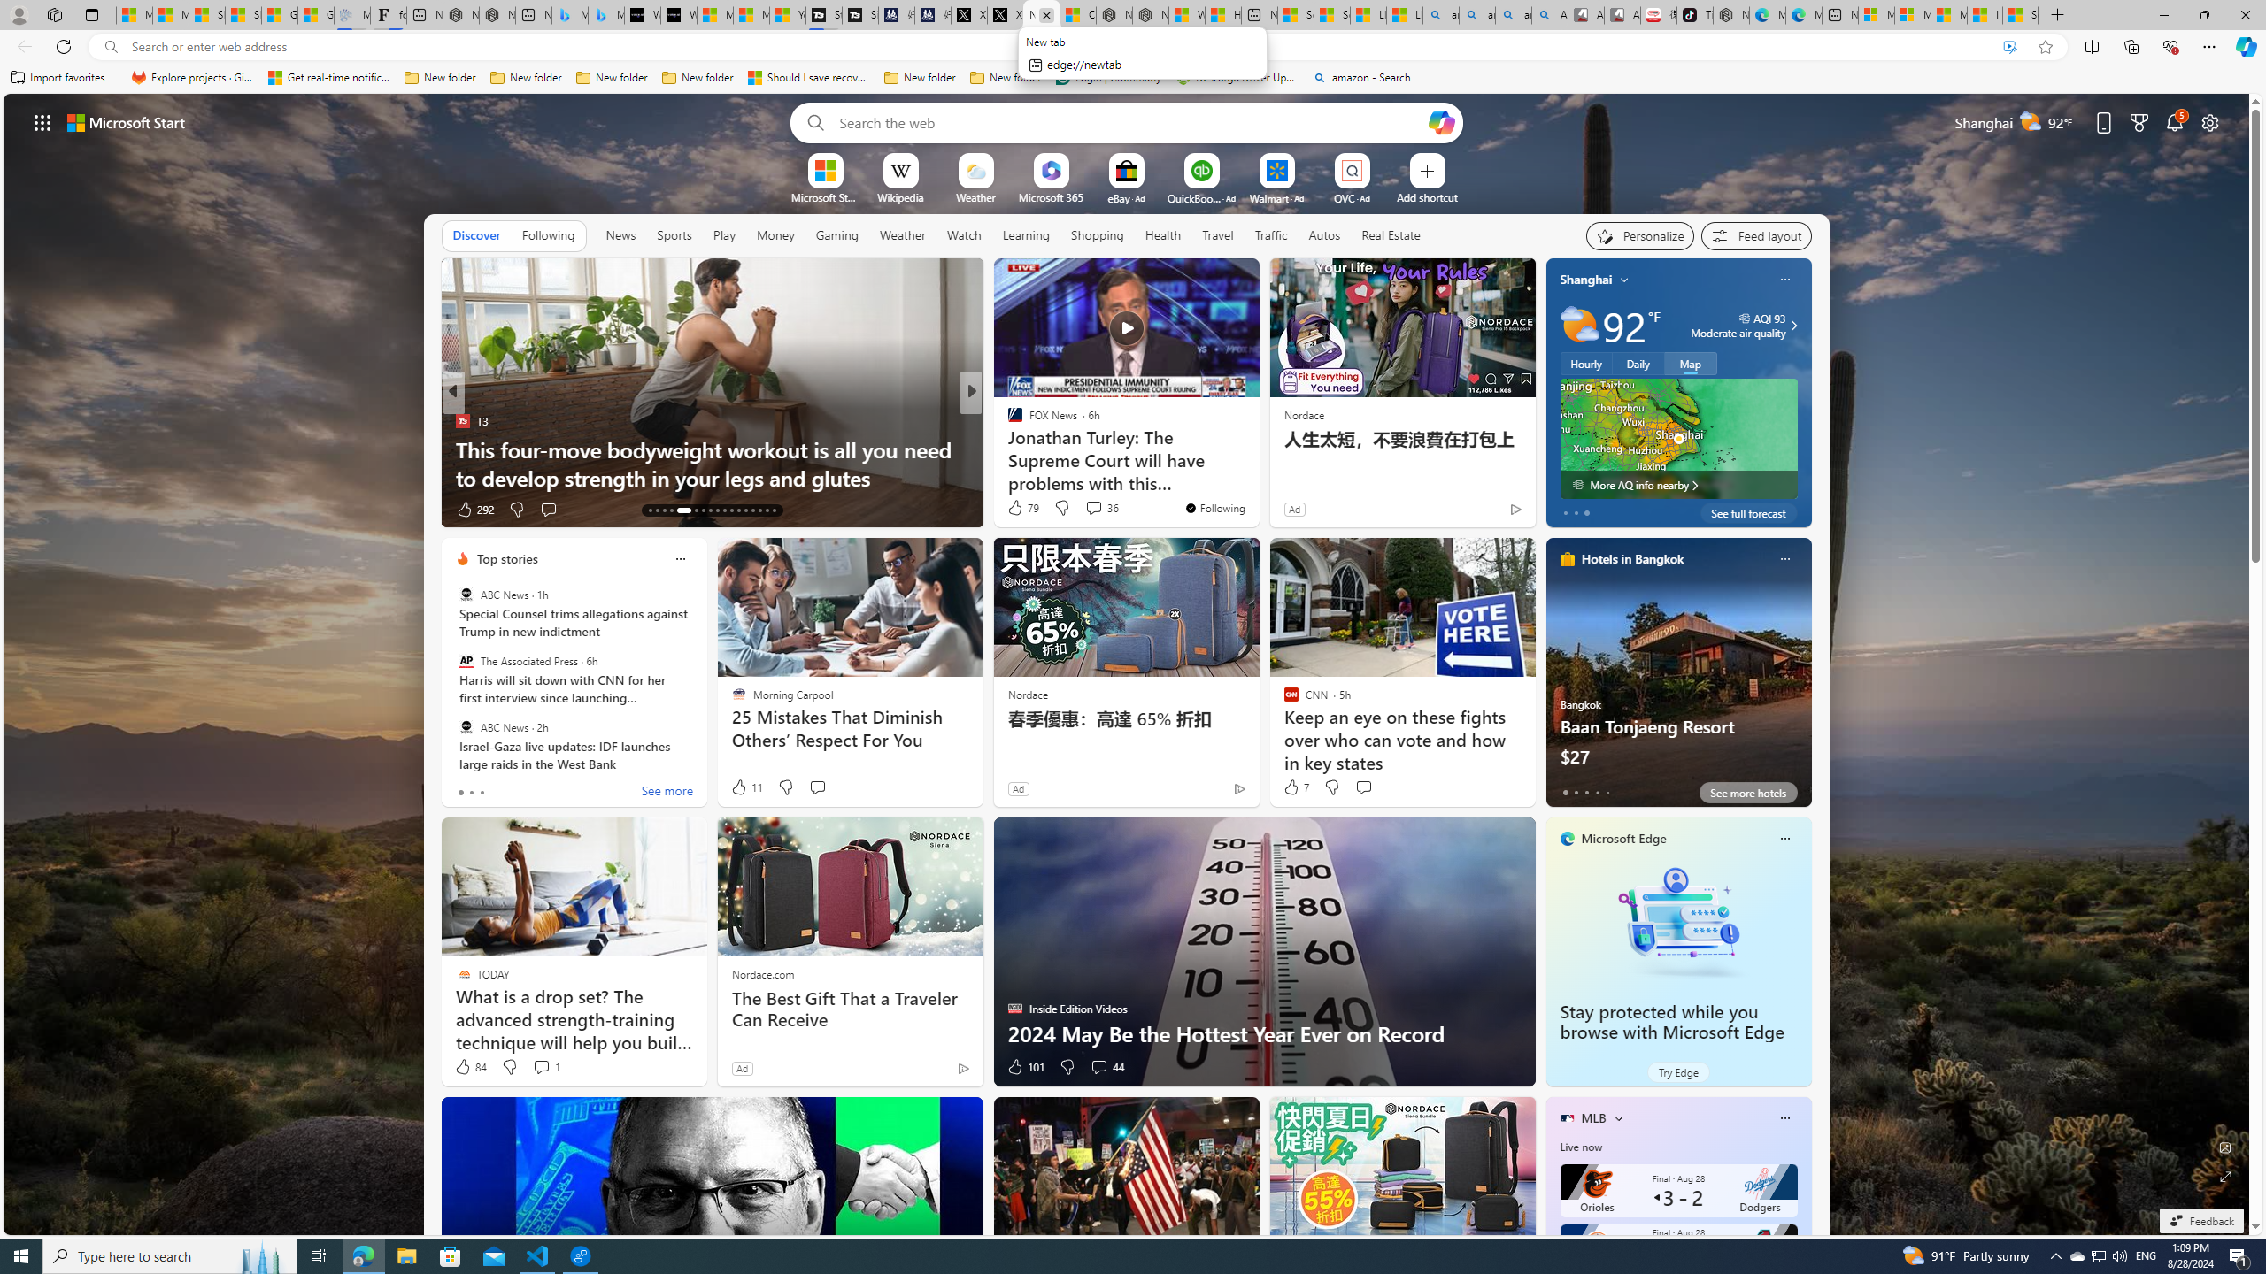  I want to click on Real Estate, so click(1391, 234).